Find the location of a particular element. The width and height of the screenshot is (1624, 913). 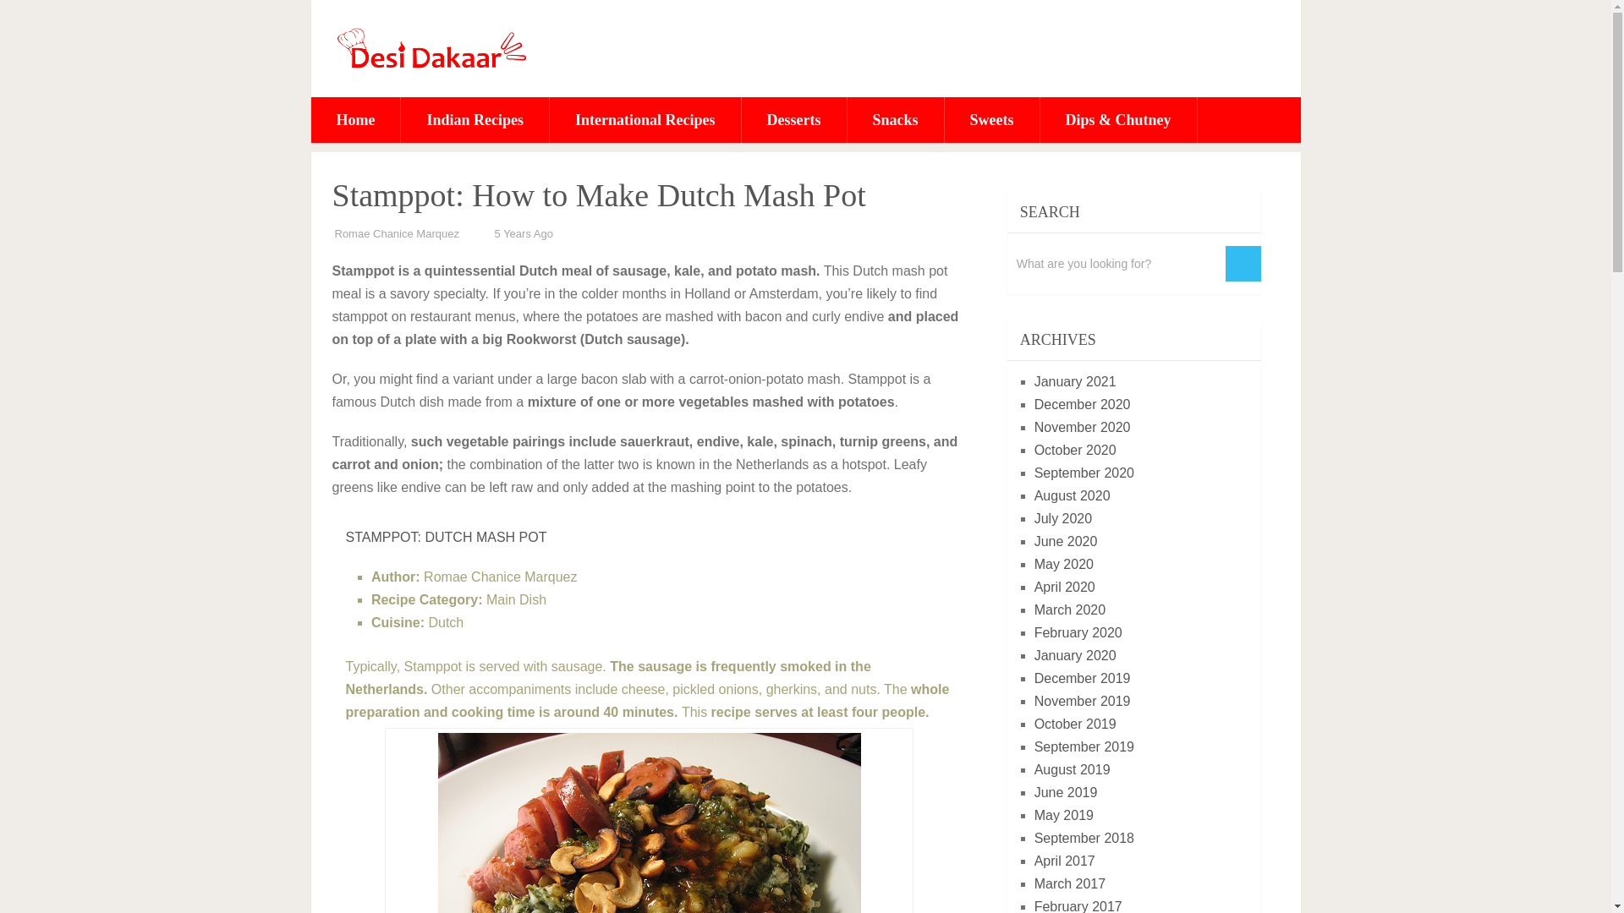

November 2020 is located at coordinates (1083, 427).